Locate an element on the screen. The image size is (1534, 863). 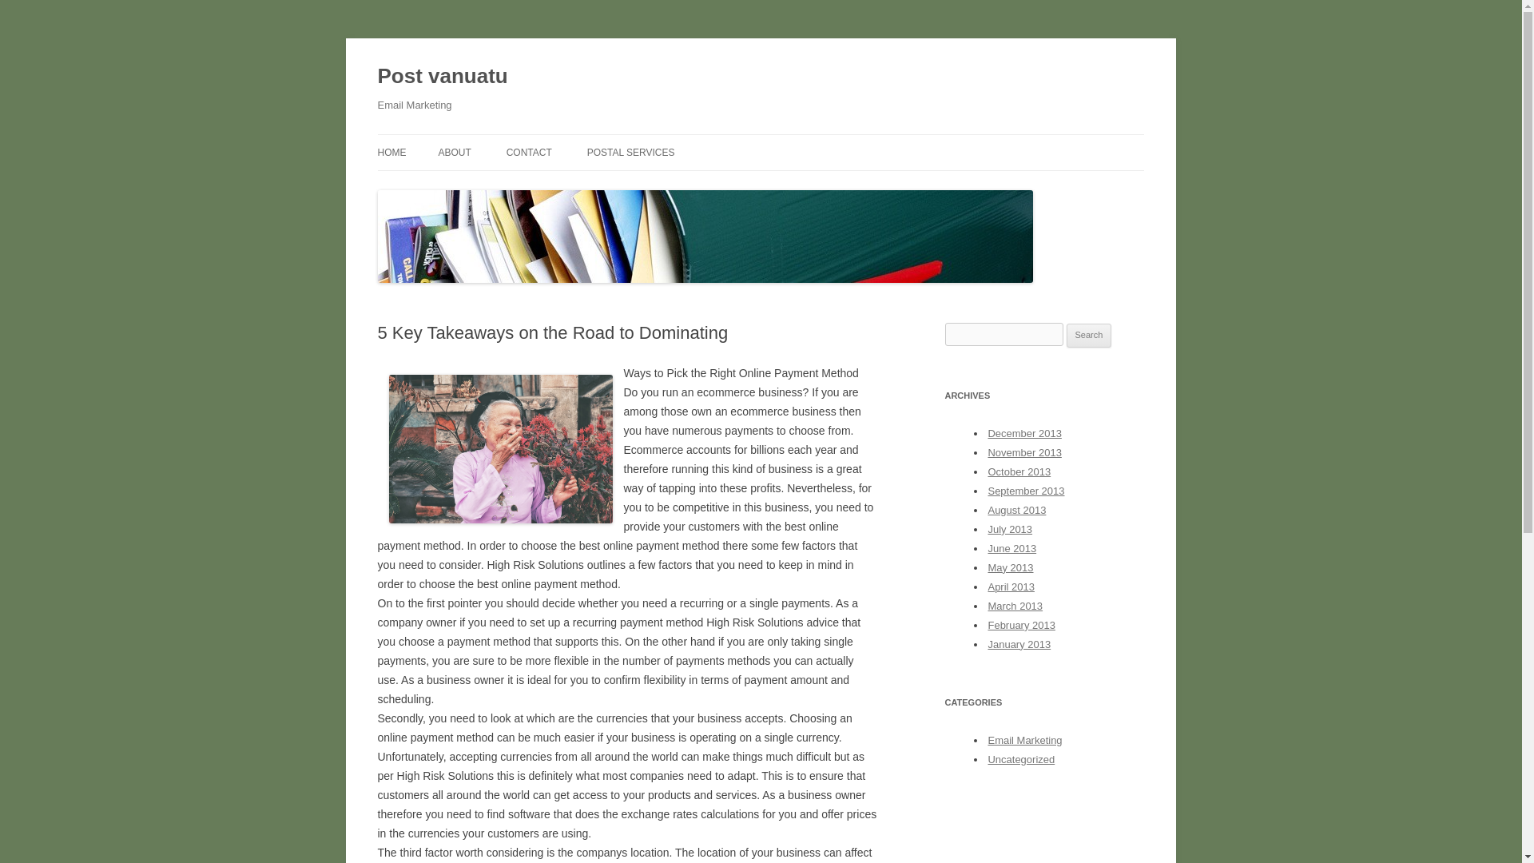
August 2013 is located at coordinates (1016, 510).